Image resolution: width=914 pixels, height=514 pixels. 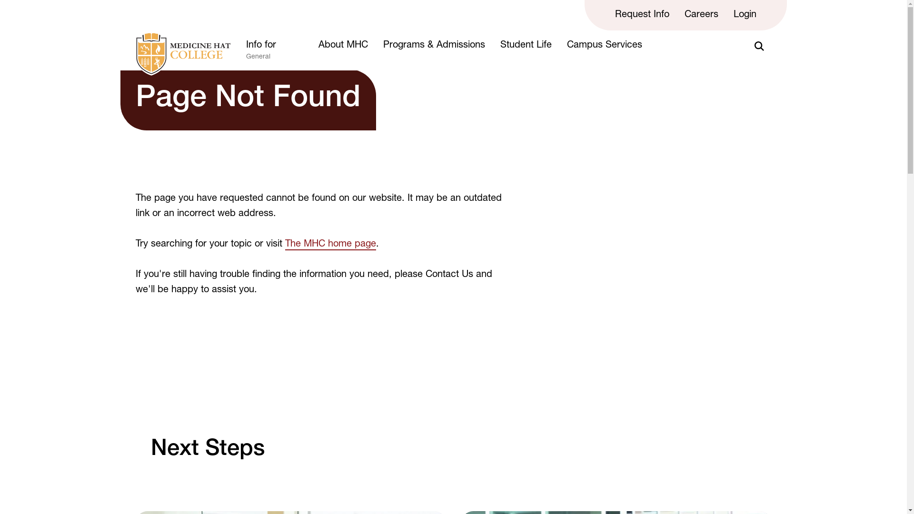 What do you see at coordinates (433, 46) in the screenshot?
I see `Programs & Admissions` at bounding box center [433, 46].